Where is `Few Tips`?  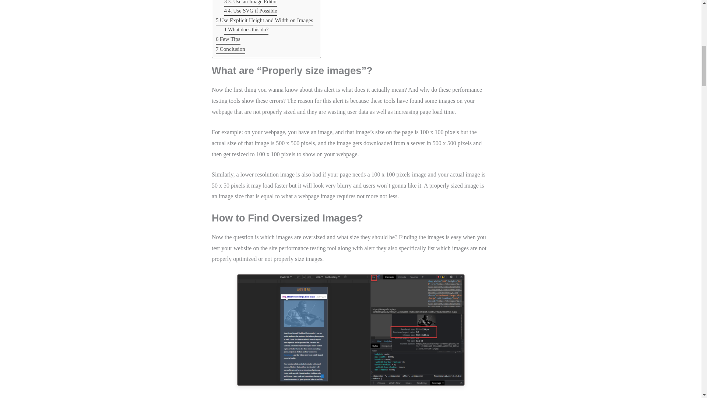 Few Tips is located at coordinates (228, 39).